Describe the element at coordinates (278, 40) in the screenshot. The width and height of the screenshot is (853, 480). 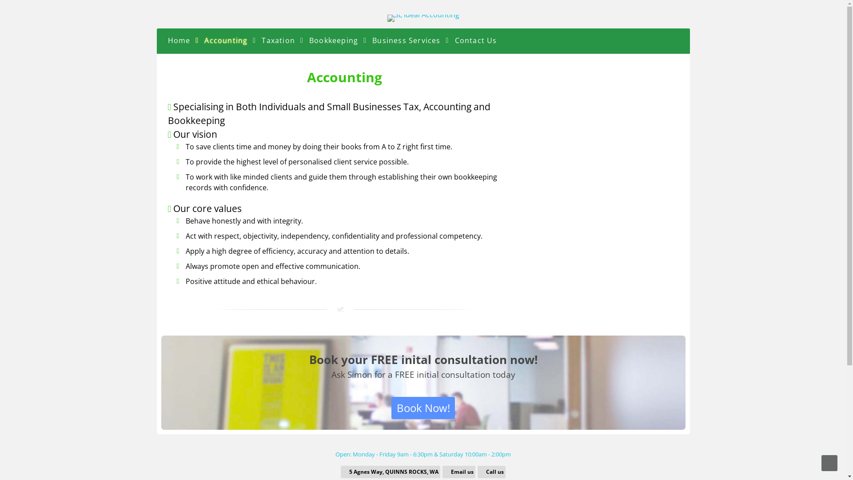
I see `Taxation` at that location.